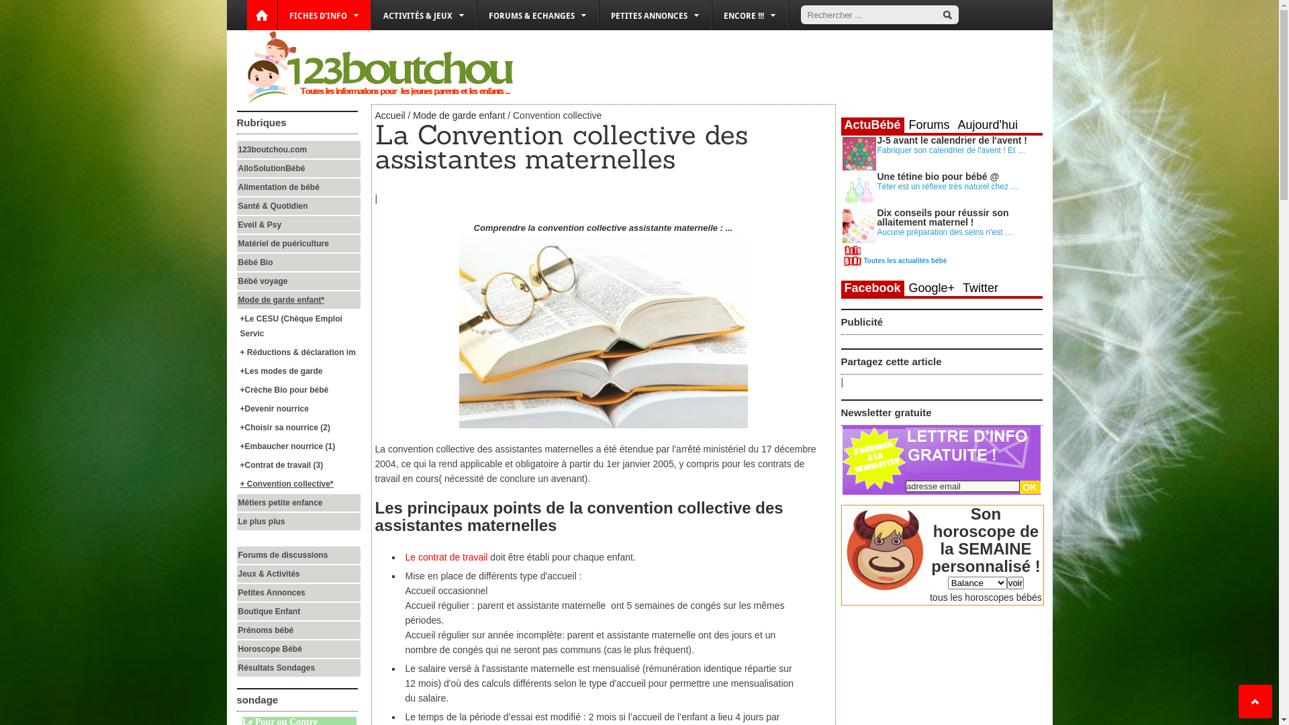  I want to click on Mode de garde enfant, so click(459, 115).